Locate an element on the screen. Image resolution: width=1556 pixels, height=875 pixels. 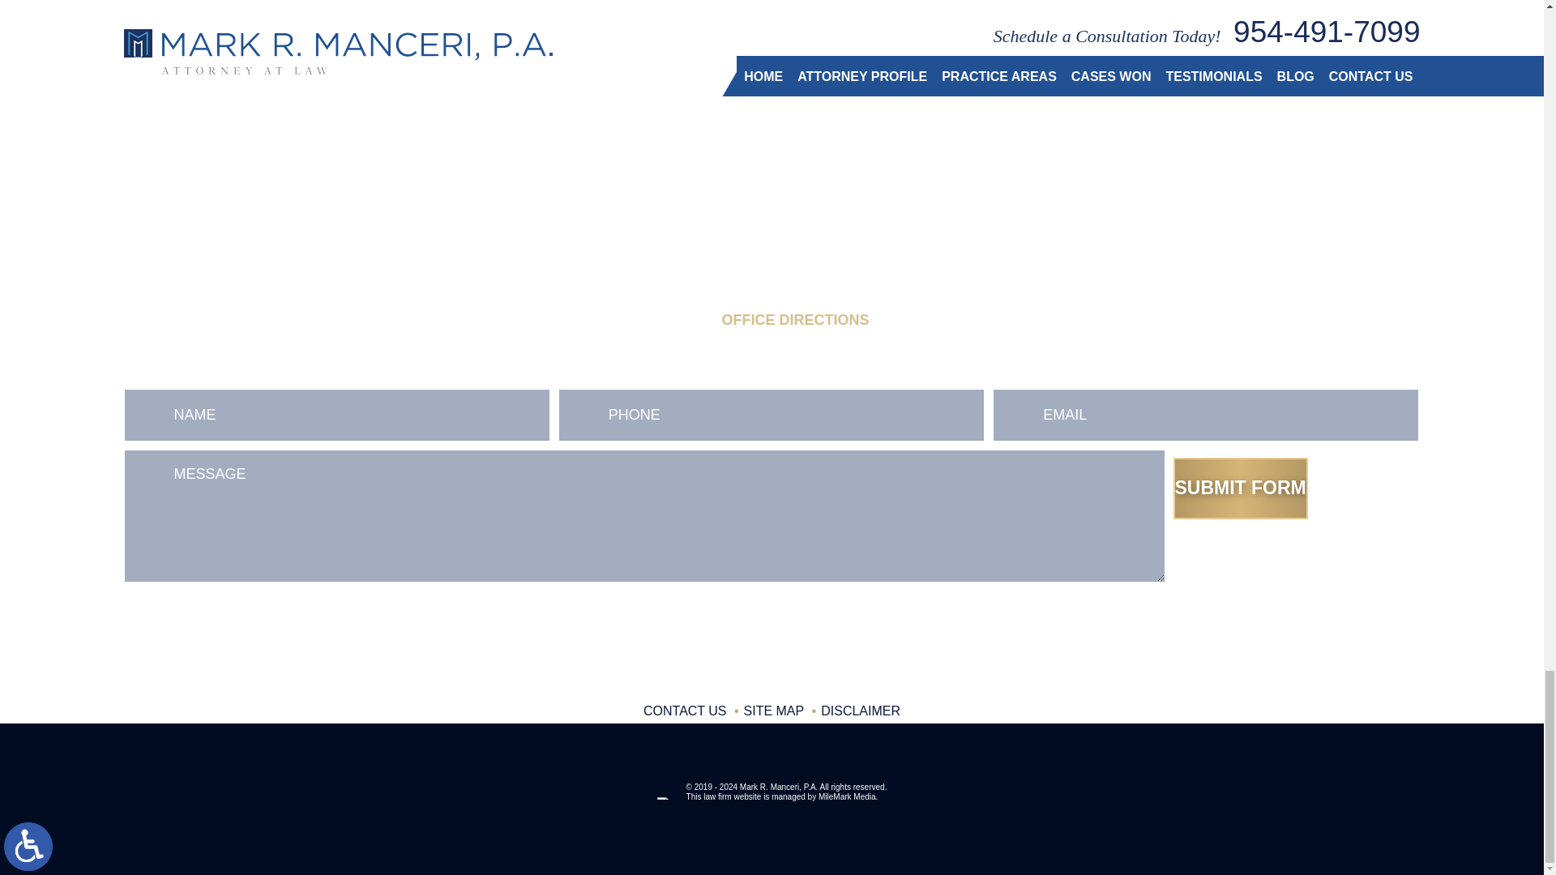
Submit Form is located at coordinates (1240, 488).